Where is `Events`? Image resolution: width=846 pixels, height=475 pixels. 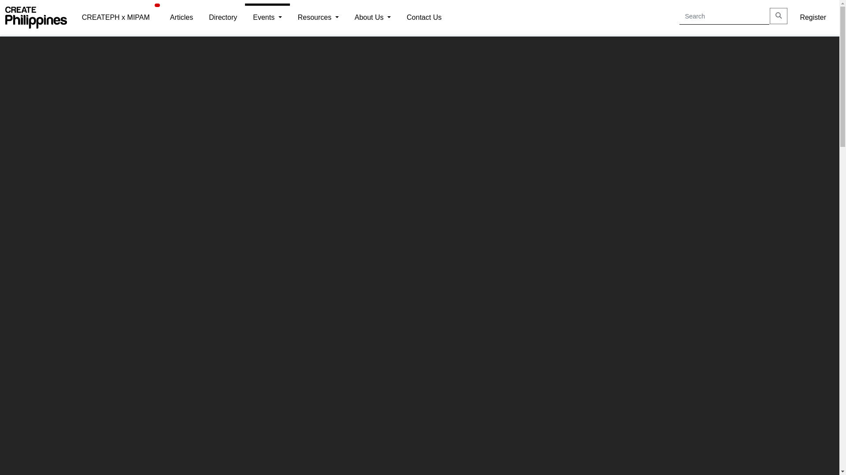
Events is located at coordinates (267, 17).